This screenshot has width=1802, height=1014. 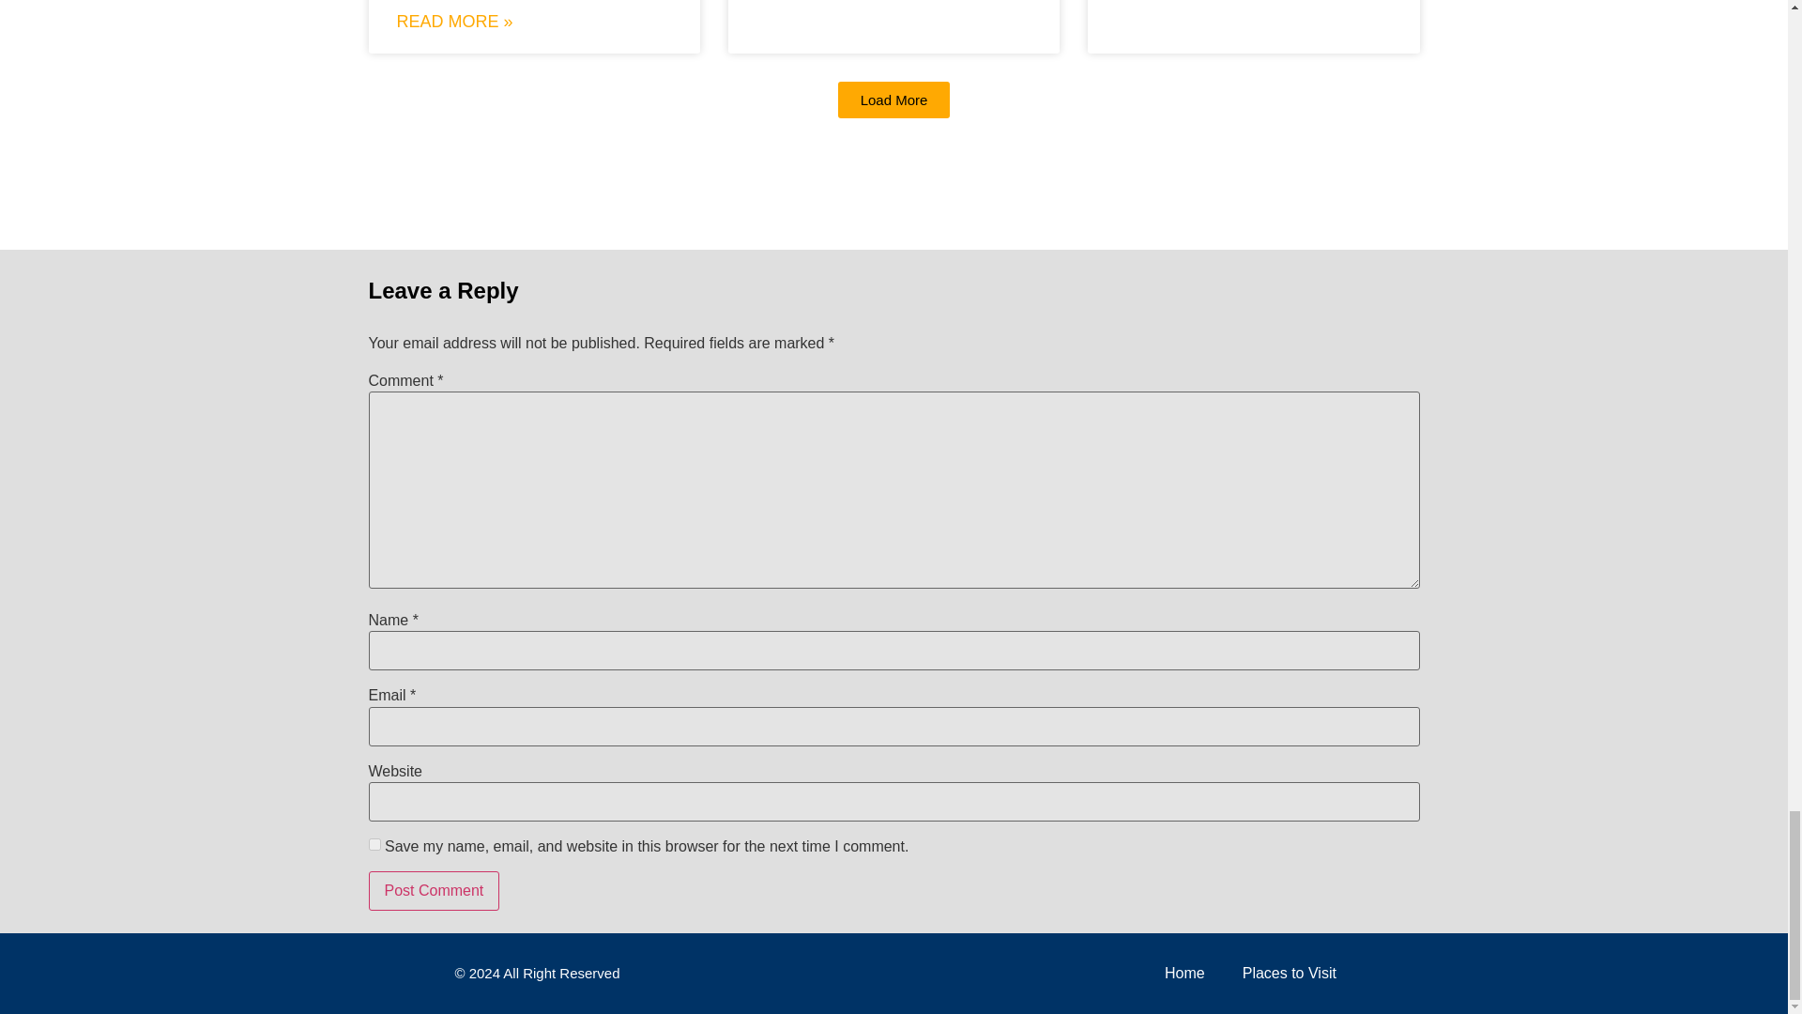 I want to click on yes, so click(x=374, y=845).